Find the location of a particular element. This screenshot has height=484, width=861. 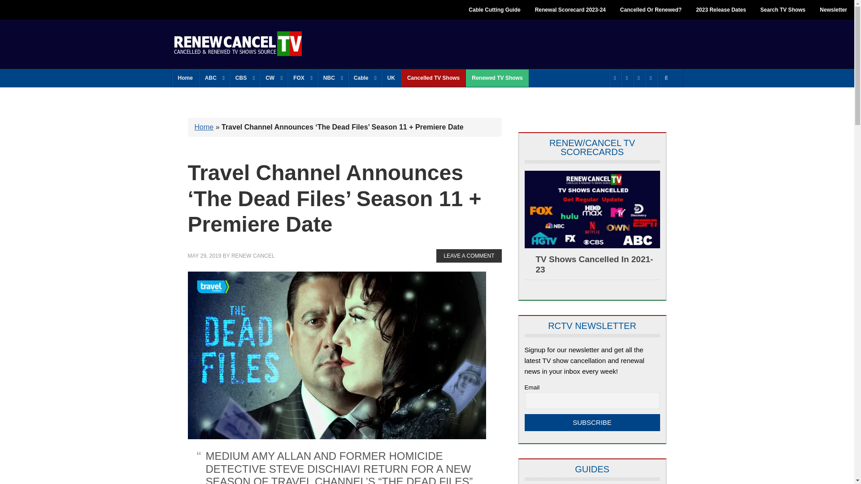

2023 Release Dates is located at coordinates (721, 10).